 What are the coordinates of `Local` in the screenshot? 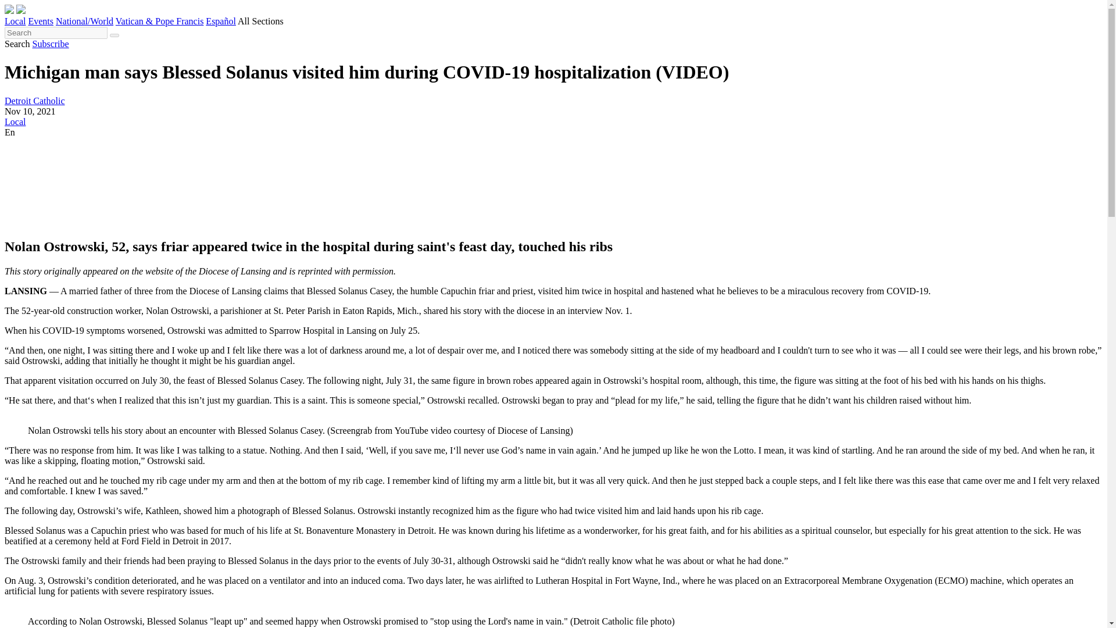 It's located at (15, 21).